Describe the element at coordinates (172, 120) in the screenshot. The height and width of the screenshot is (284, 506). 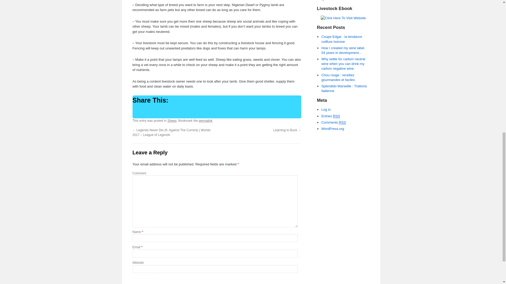
I see `Sheep` at that location.